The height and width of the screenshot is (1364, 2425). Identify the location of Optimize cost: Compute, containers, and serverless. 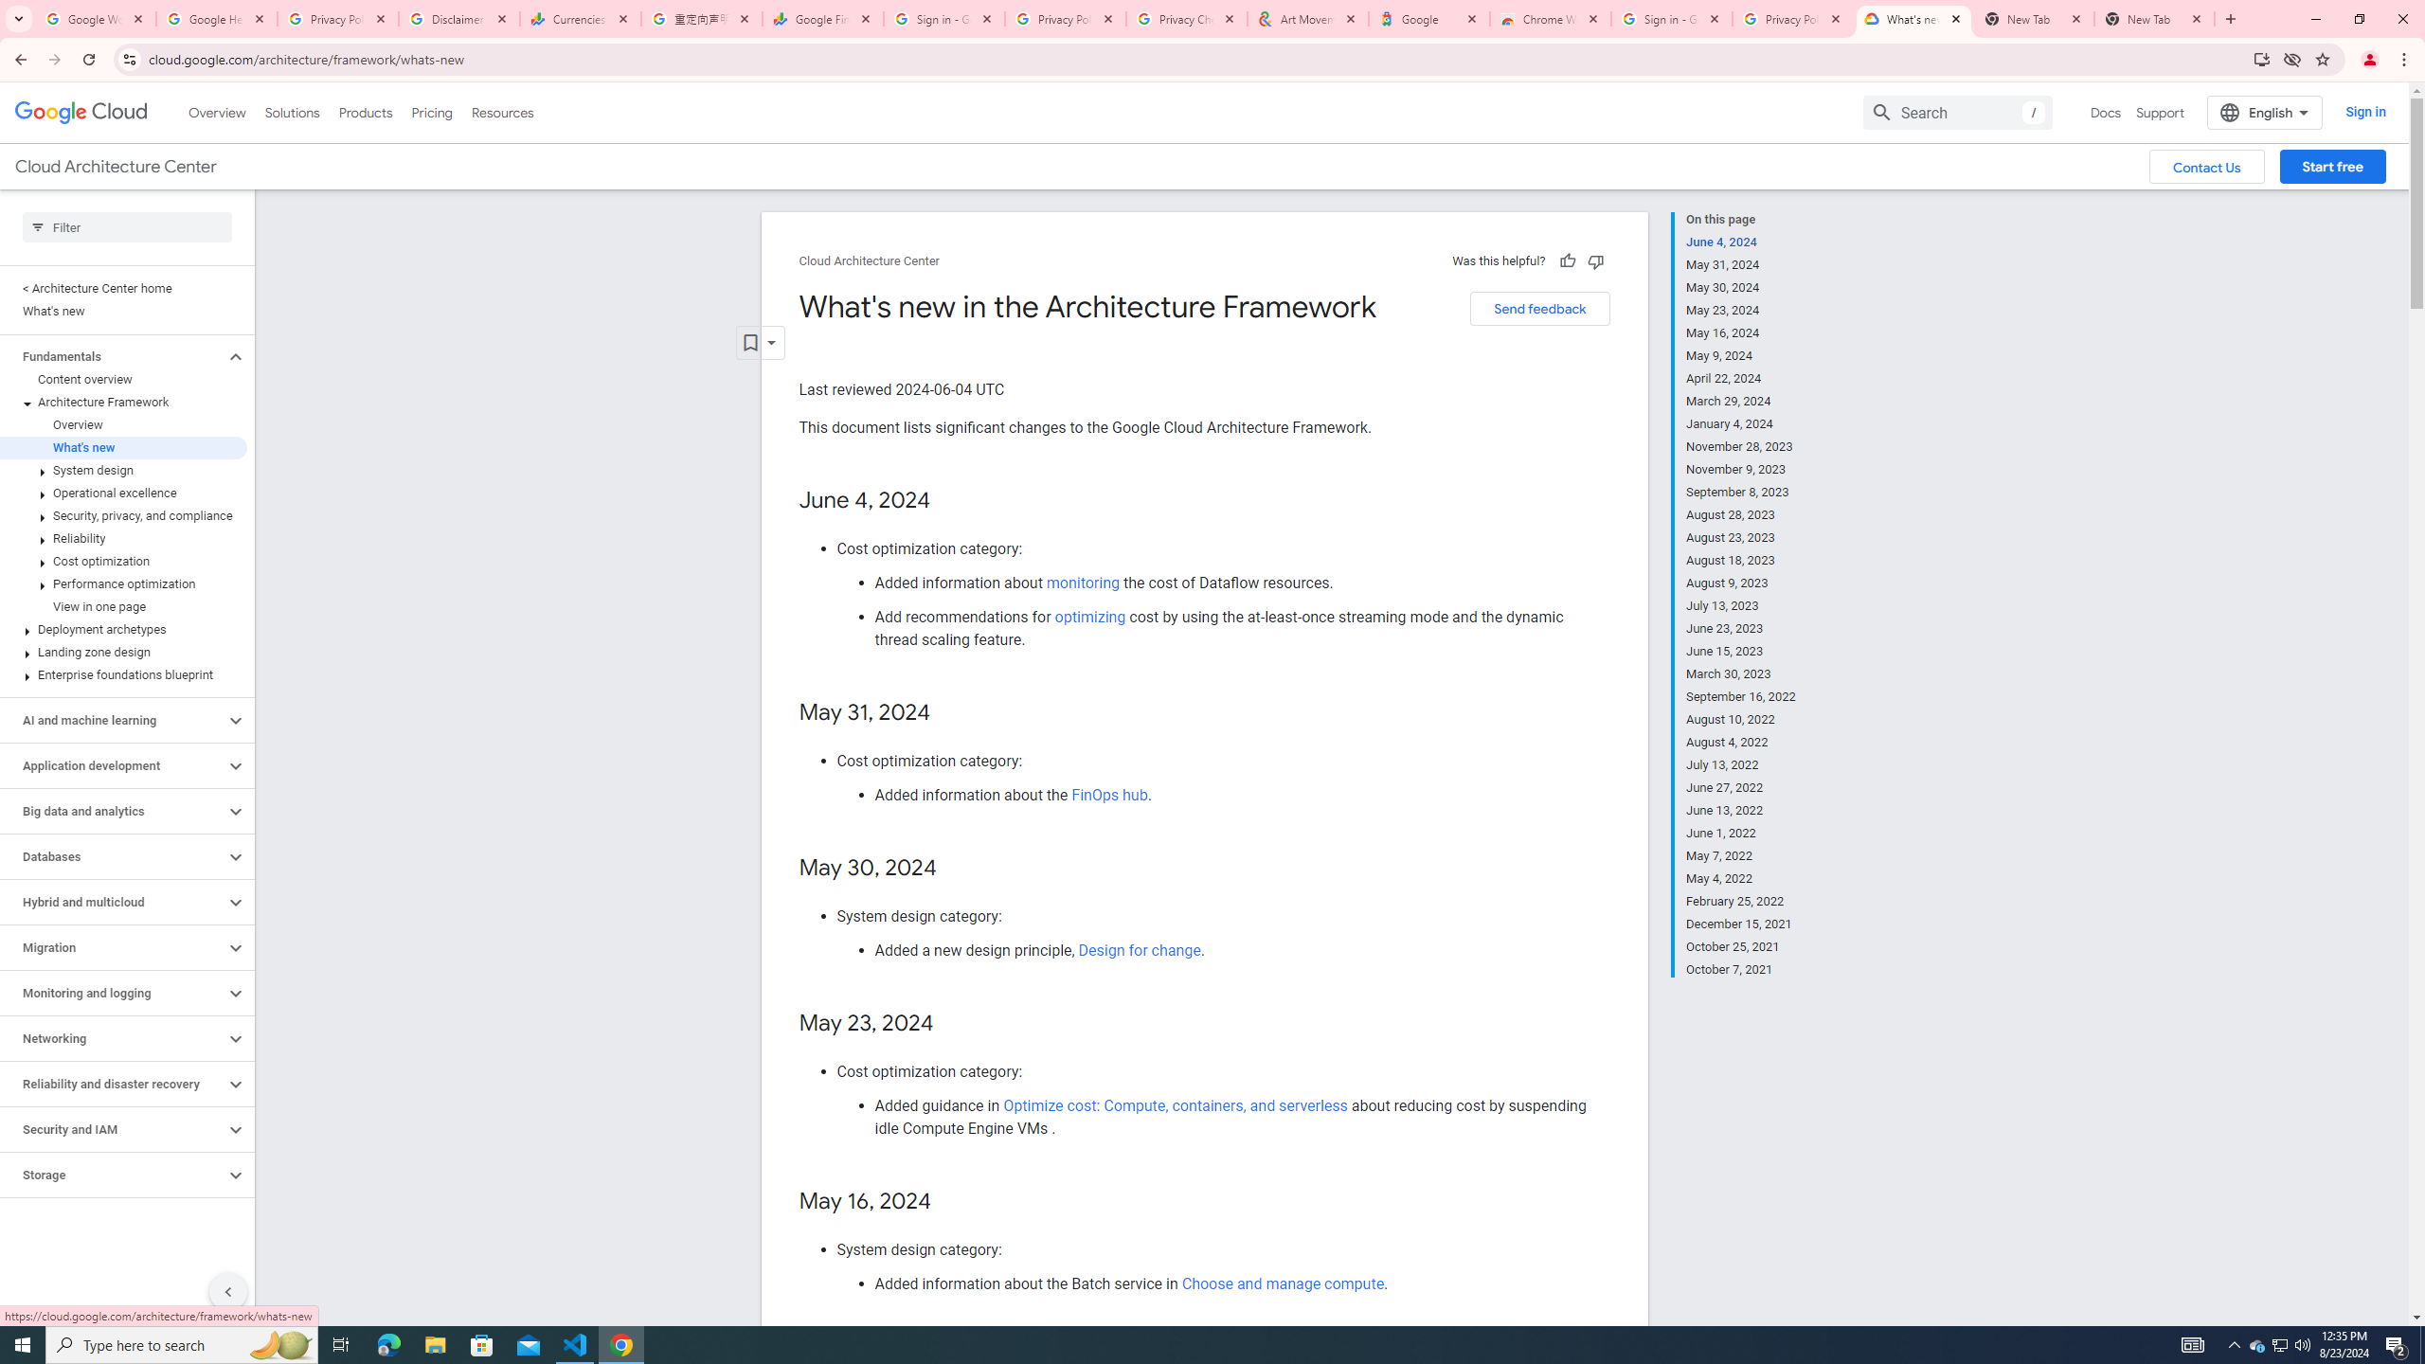
(1176, 1104).